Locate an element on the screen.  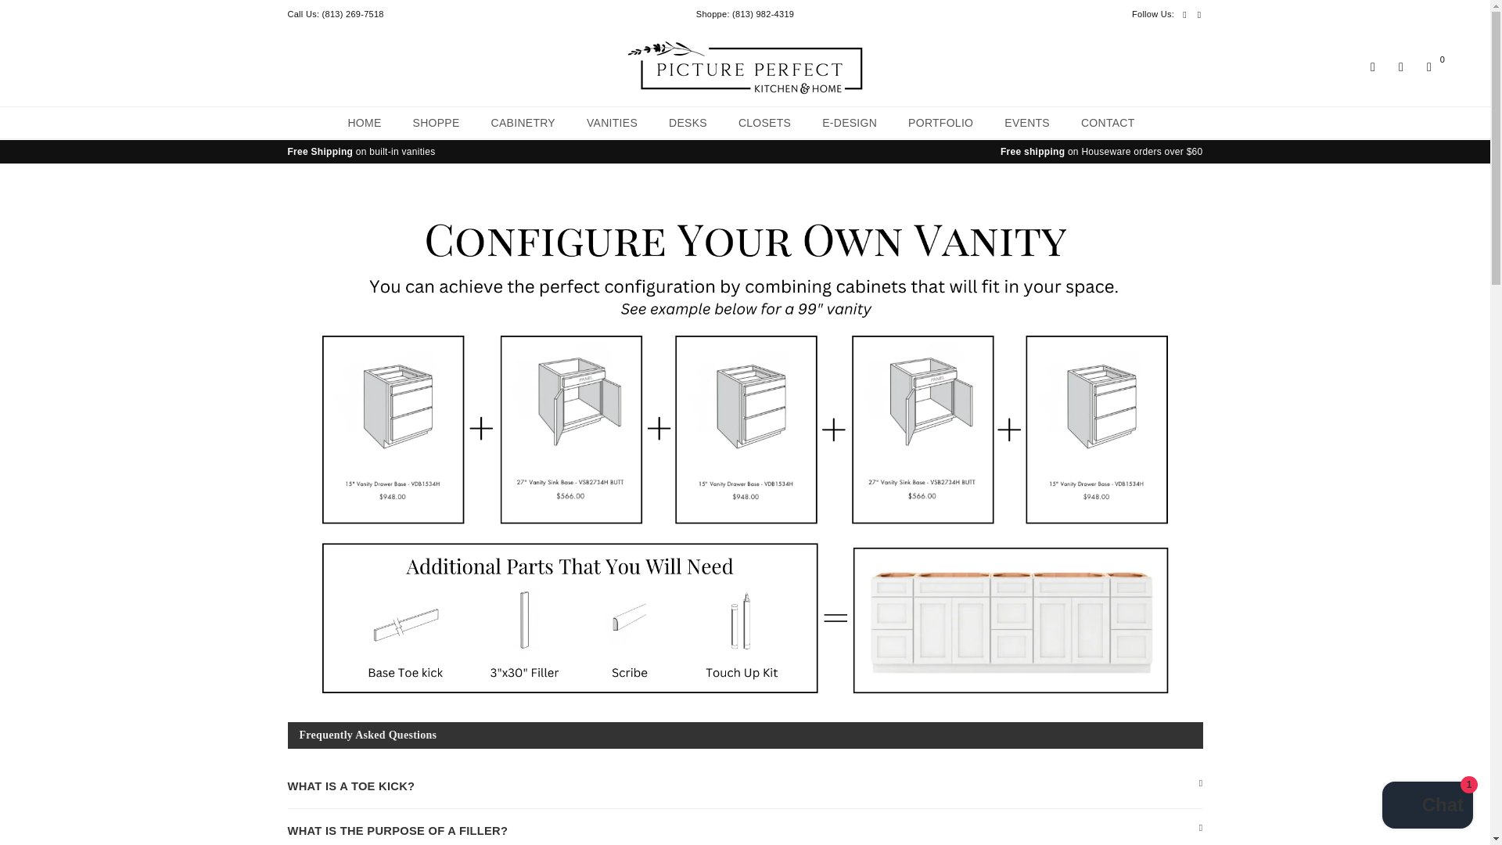
Picture Perfect Kitchen Home on Instagram is located at coordinates (1200, 14).